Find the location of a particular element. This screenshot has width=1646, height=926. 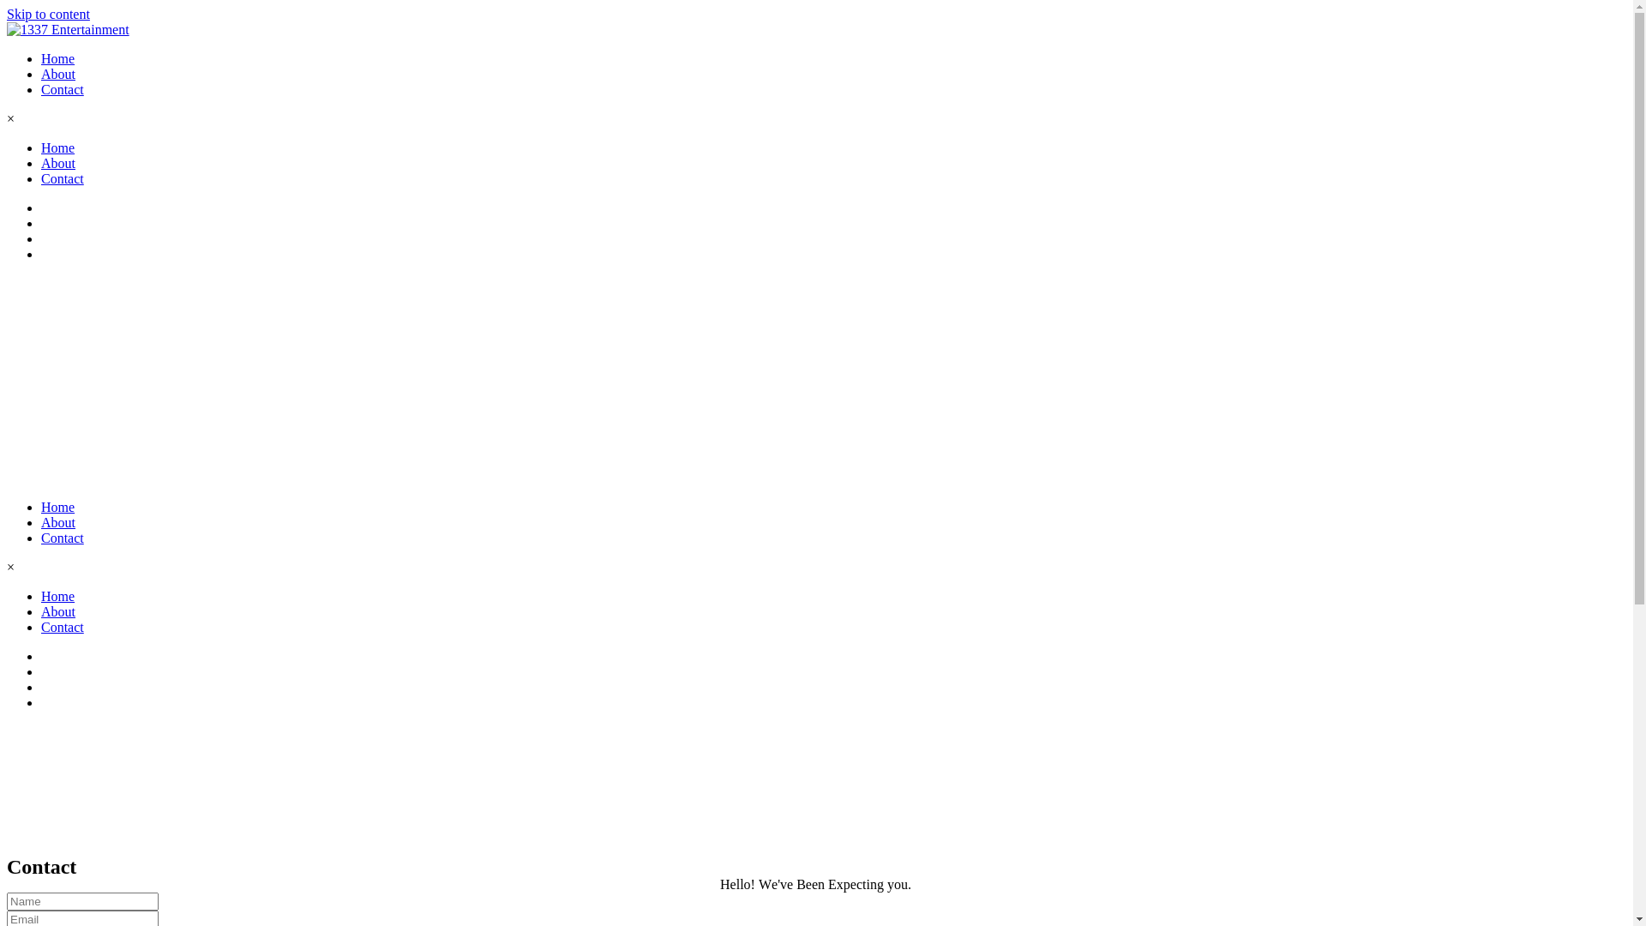

Contact is located at coordinates (63, 628).